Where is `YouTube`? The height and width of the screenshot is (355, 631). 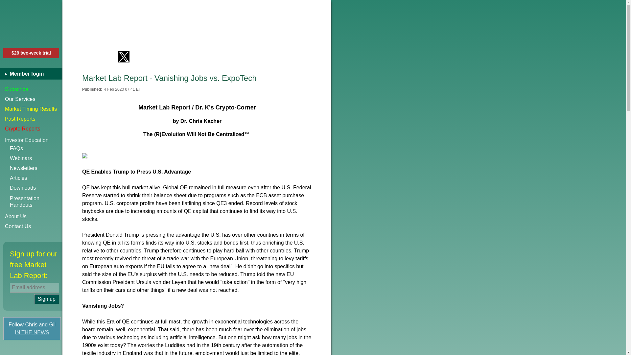
YouTube is located at coordinates (36, 168).